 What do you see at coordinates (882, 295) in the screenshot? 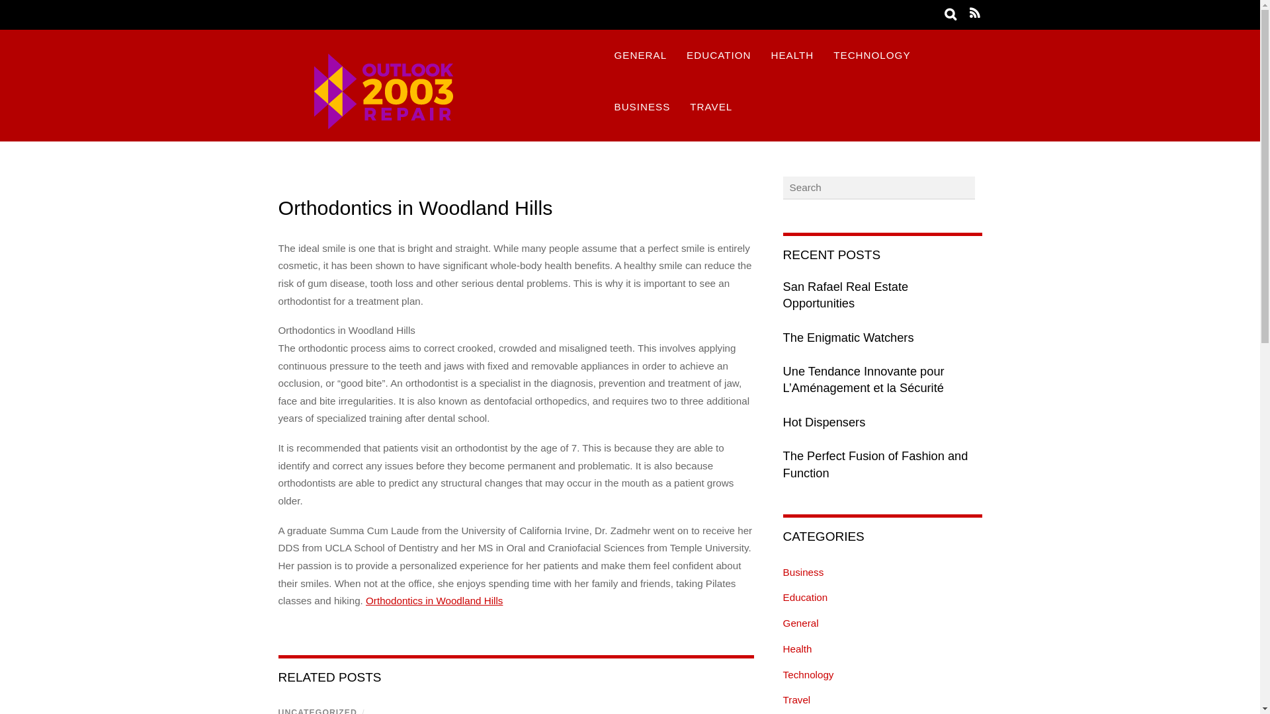
I see `San Rafael Real Estate Opportunities` at bounding box center [882, 295].